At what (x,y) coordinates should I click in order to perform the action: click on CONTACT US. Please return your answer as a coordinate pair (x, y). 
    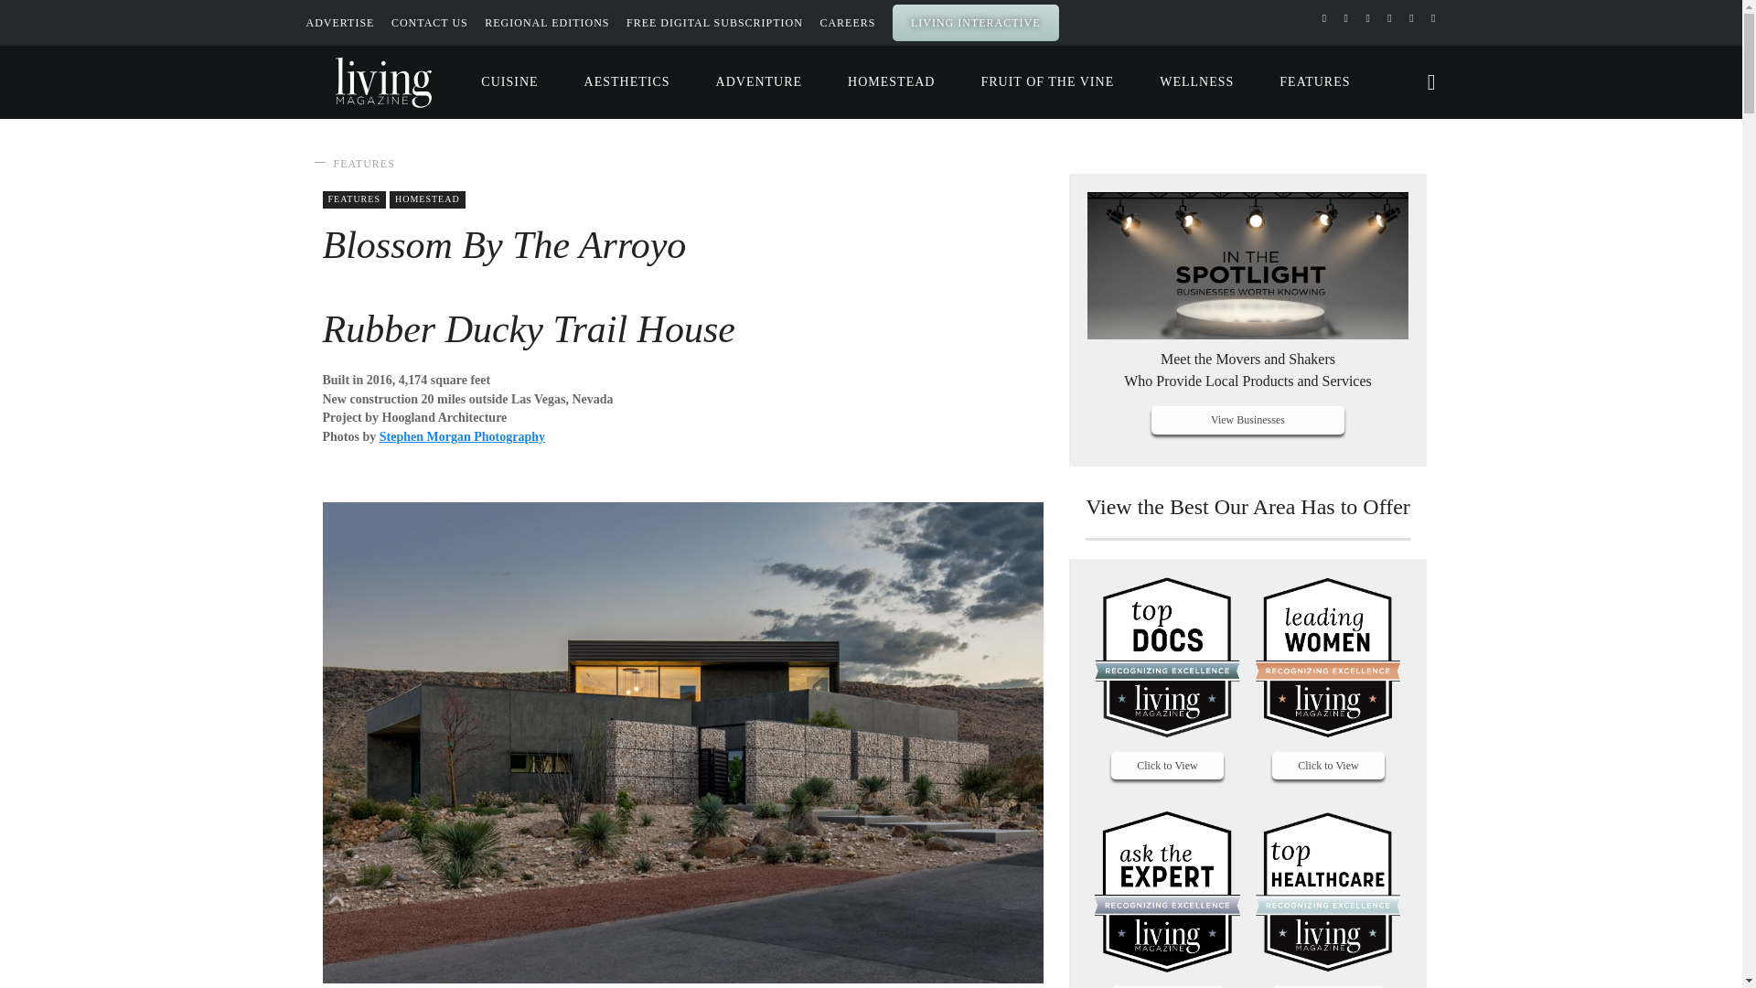
    Looking at the image, I should click on (430, 23).